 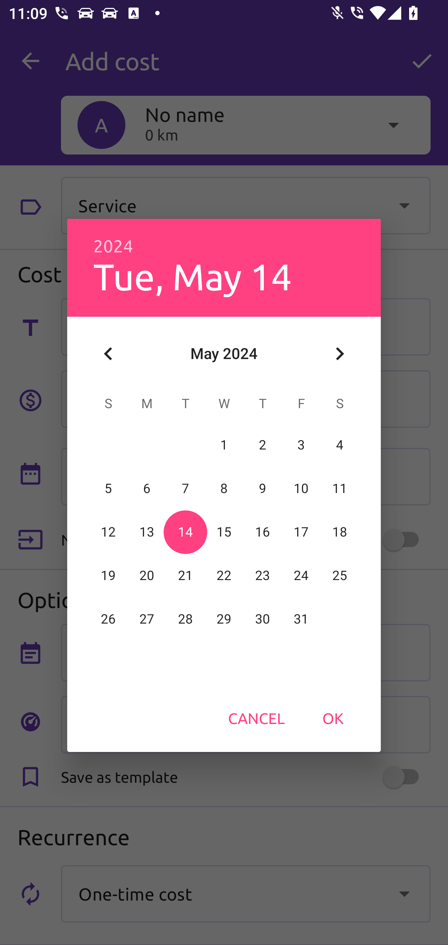 What do you see at coordinates (340, 354) in the screenshot?
I see `Next month` at bounding box center [340, 354].